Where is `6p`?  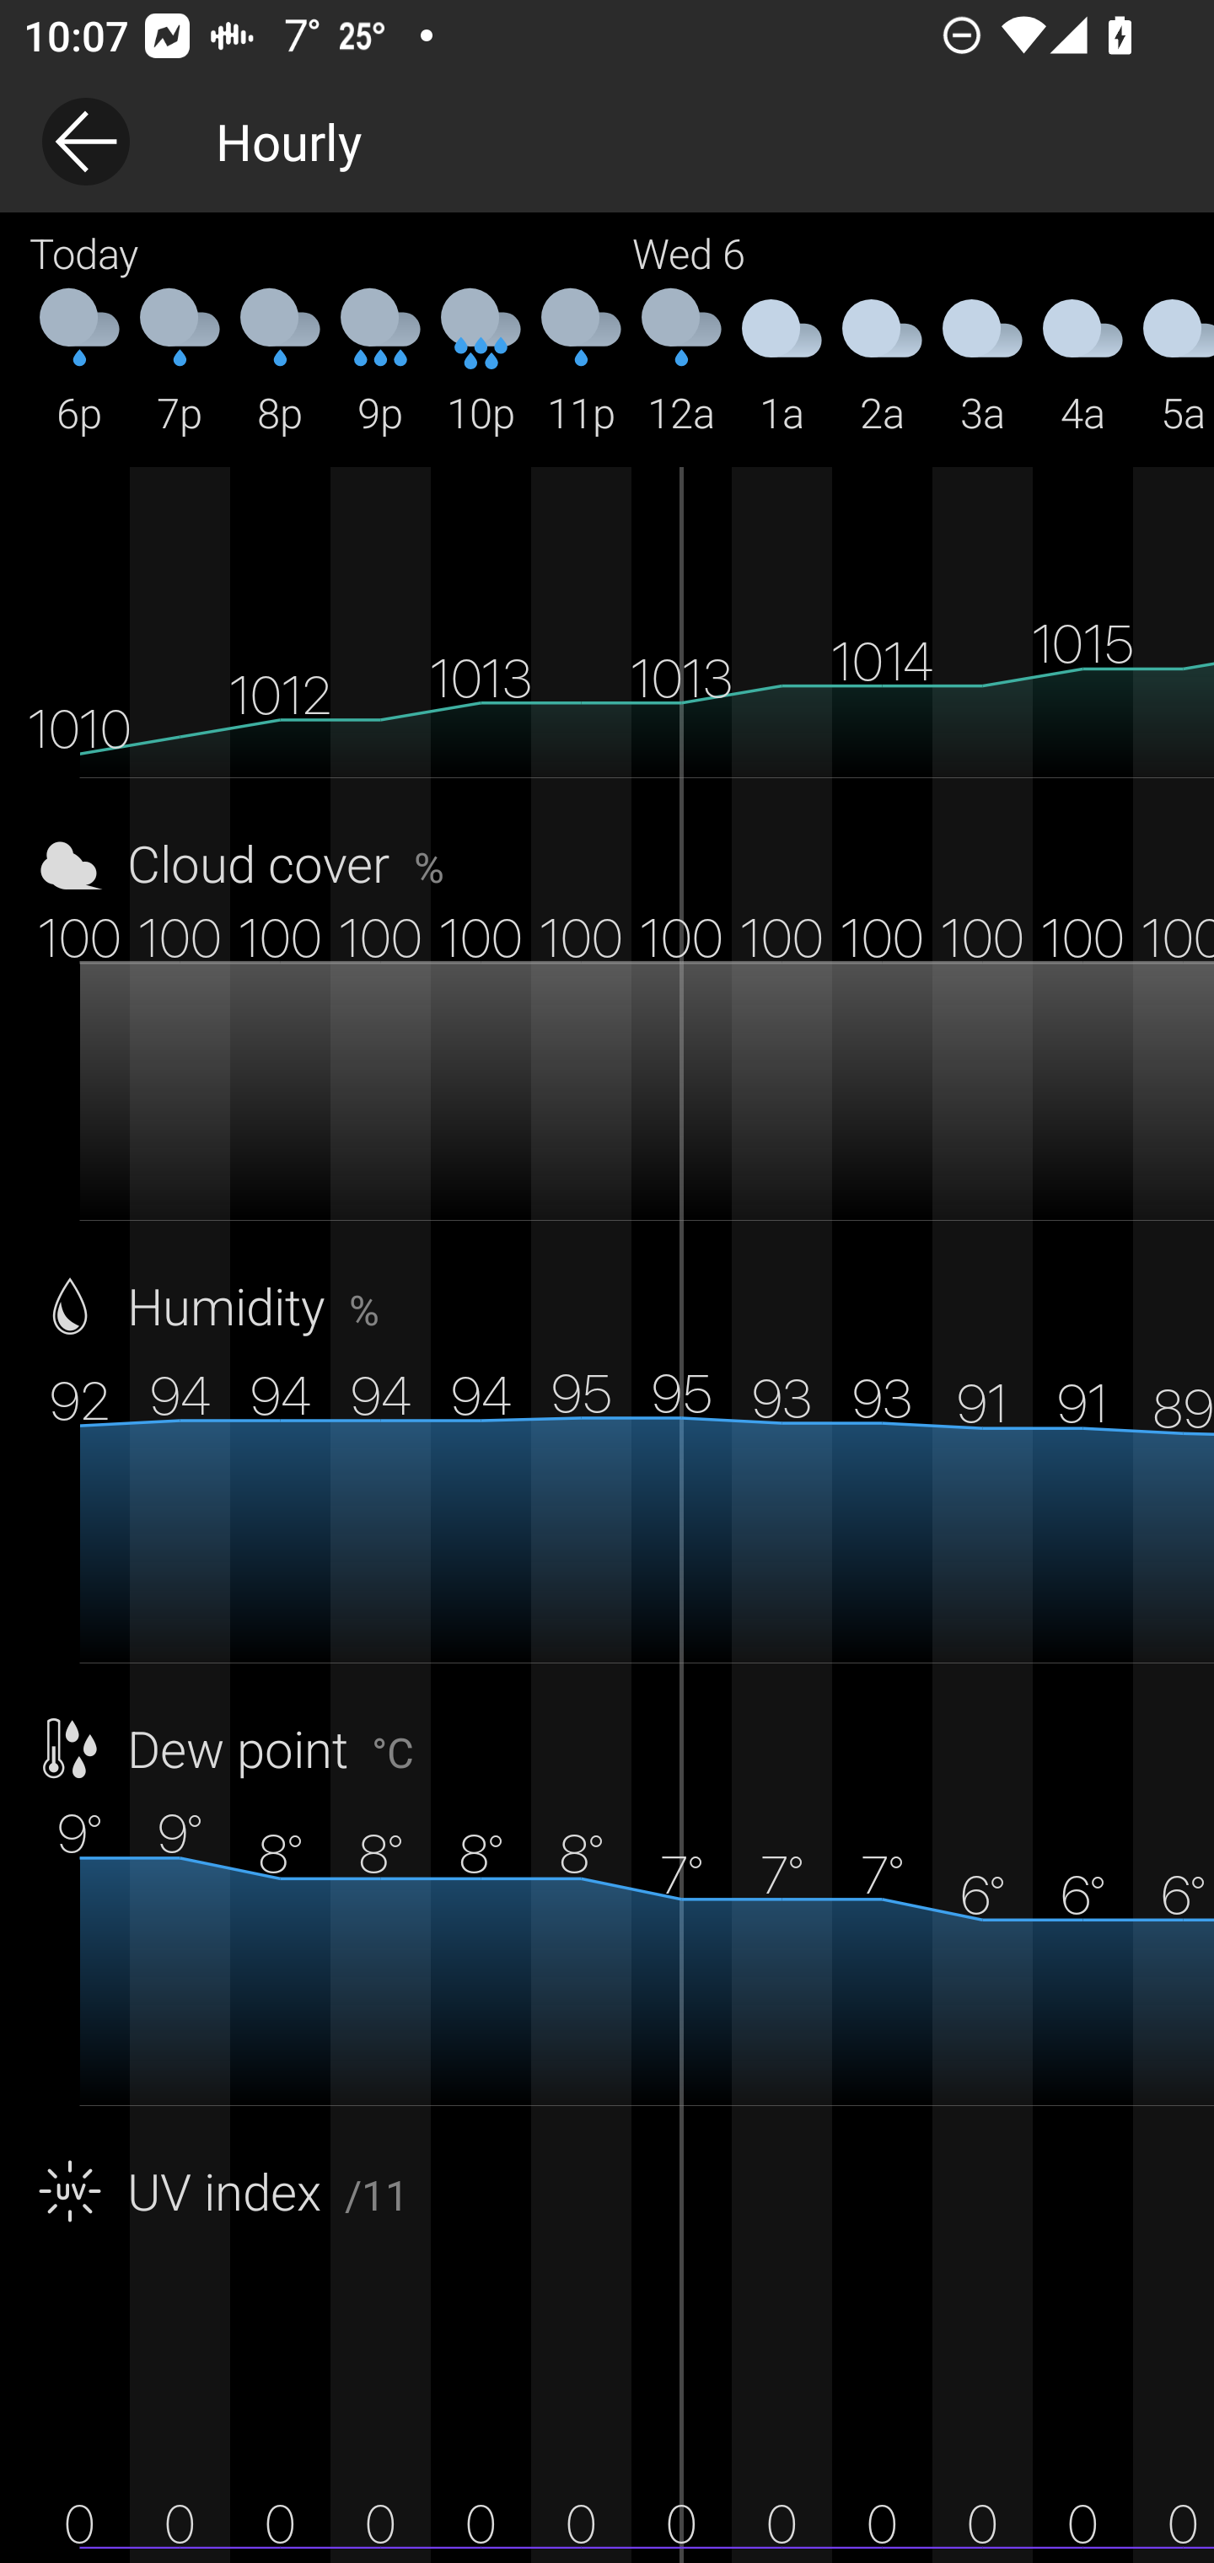
6p is located at coordinates (79, 363).